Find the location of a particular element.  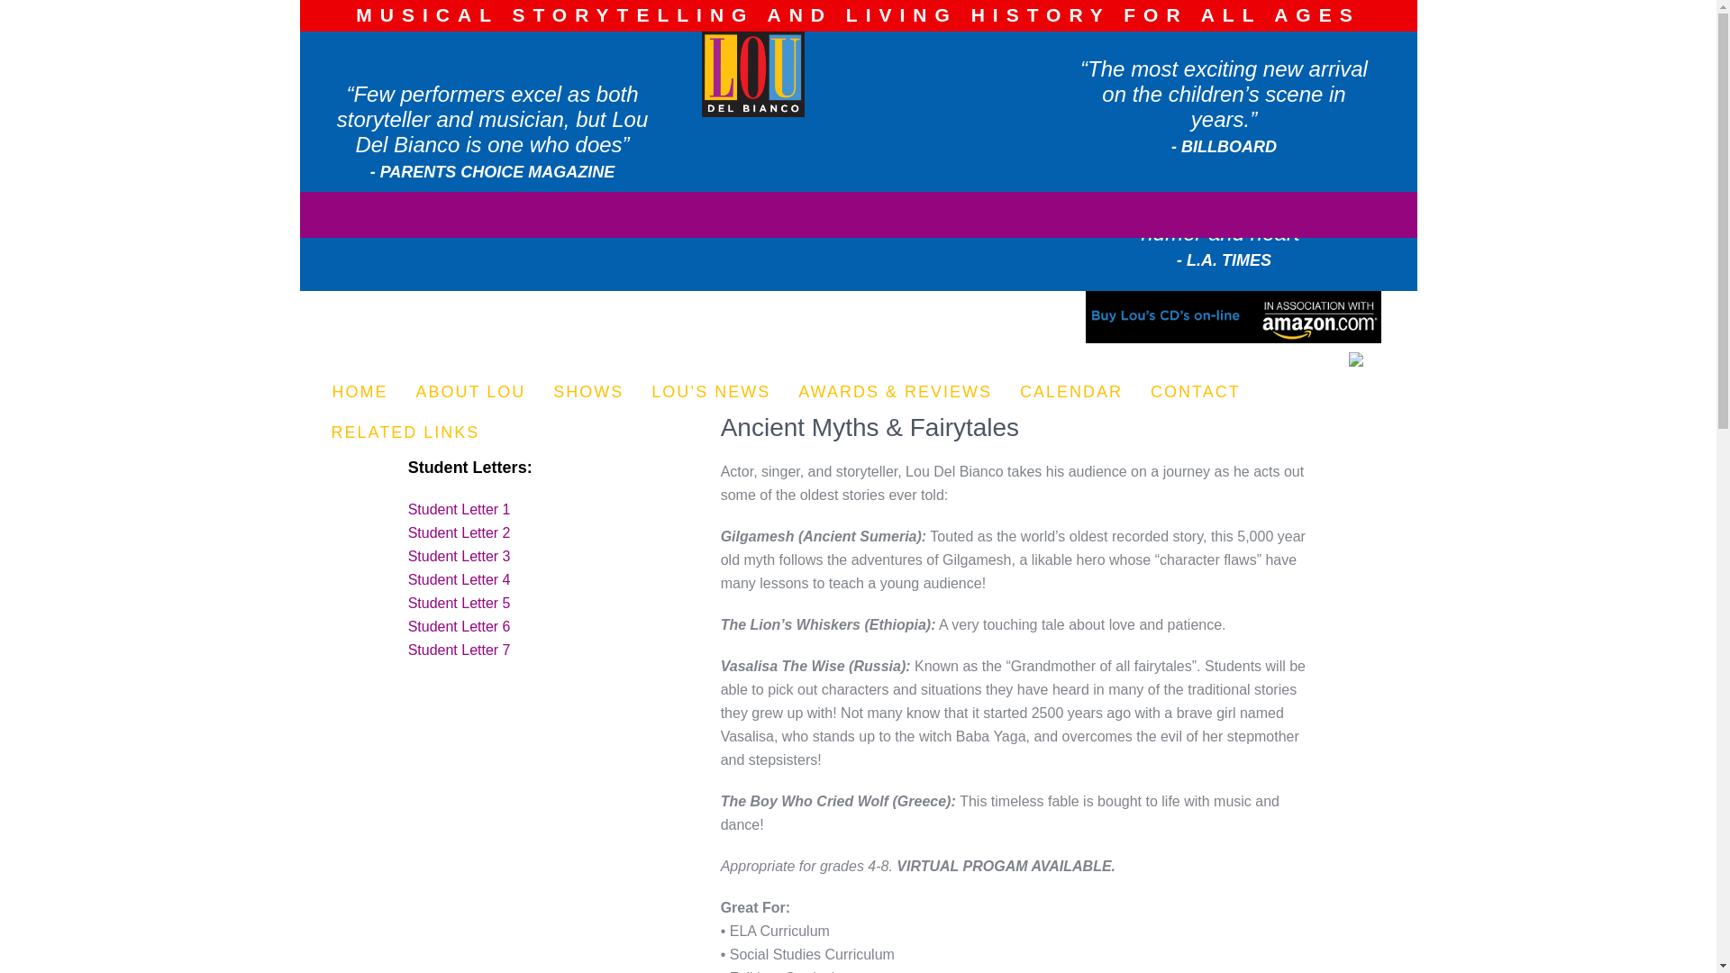

Student Letter 2 is located at coordinates (460, 533).